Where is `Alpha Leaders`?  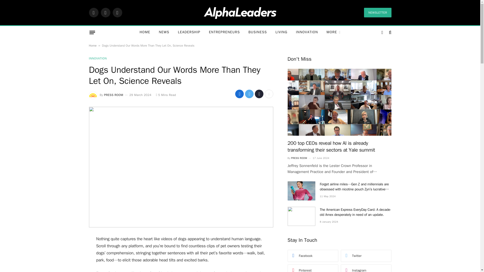 Alpha Leaders is located at coordinates (240, 12).